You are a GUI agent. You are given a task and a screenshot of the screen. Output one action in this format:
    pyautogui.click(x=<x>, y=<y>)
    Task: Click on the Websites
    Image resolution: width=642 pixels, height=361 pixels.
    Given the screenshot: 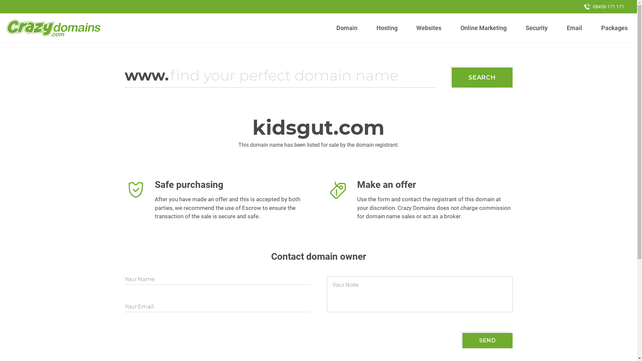 What is the action you would take?
    pyautogui.click(x=429, y=28)
    